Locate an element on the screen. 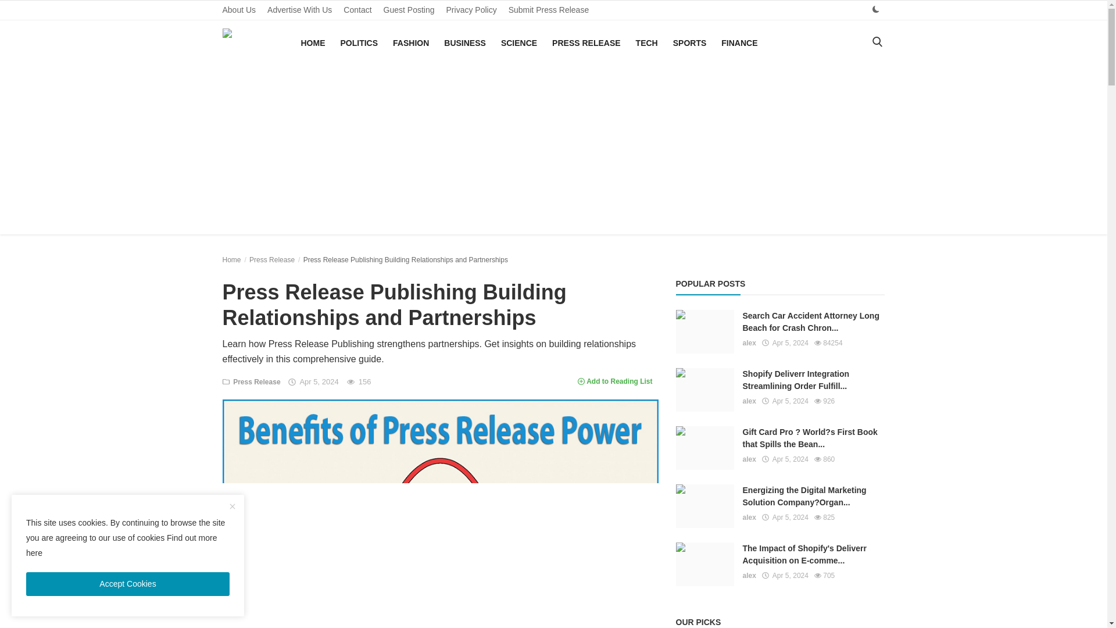 This screenshot has height=628, width=1116. SPORTS is located at coordinates (690, 43).